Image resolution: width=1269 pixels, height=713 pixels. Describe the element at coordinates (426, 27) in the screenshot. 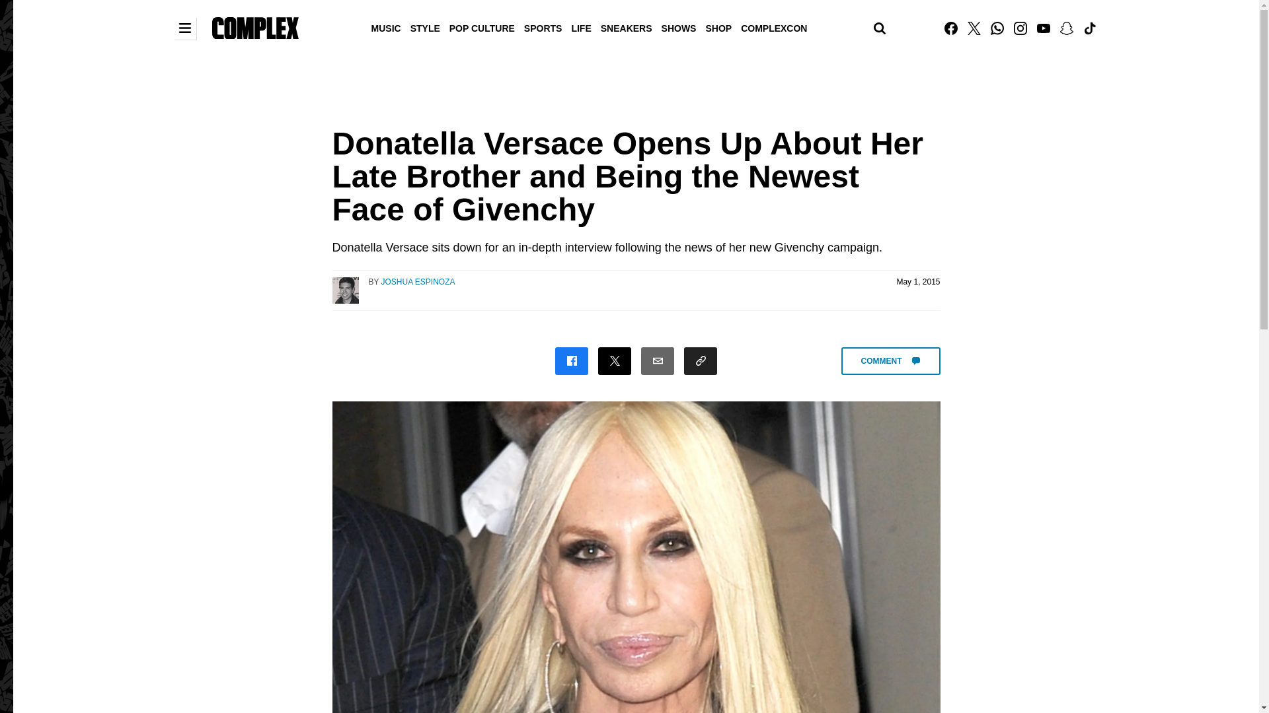

I see `STYLE` at that location.